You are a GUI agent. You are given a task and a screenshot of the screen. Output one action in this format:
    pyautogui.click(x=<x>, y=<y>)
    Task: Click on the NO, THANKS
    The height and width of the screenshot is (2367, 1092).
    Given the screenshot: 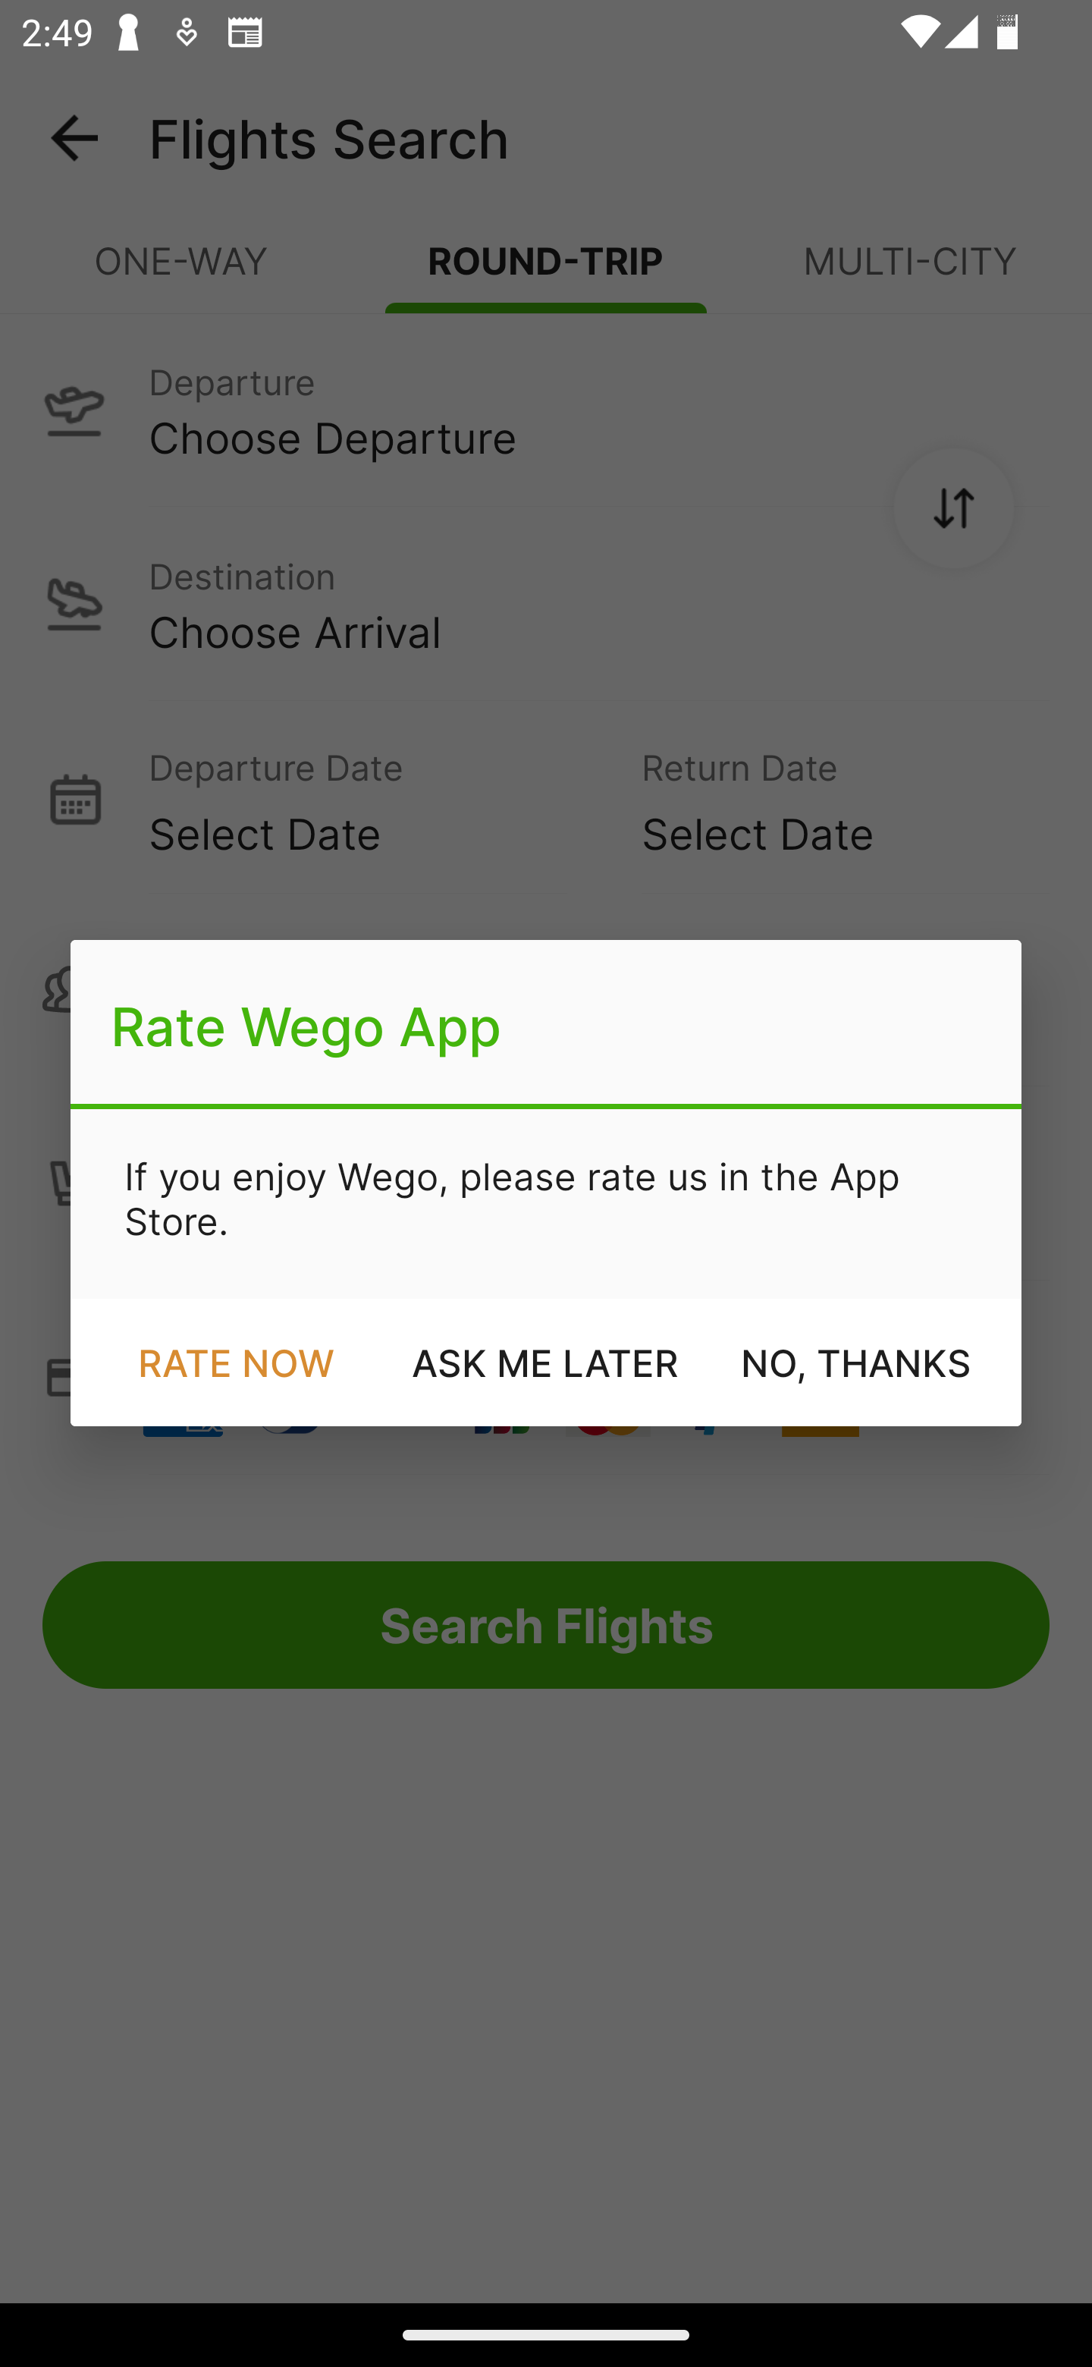 What is the action you would take?
    pyautogui.click(x=855, y=1362)
    